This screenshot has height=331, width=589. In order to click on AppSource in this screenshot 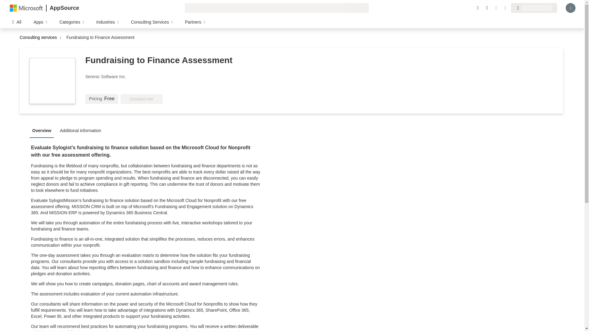, I will do `click(64, 8)`.